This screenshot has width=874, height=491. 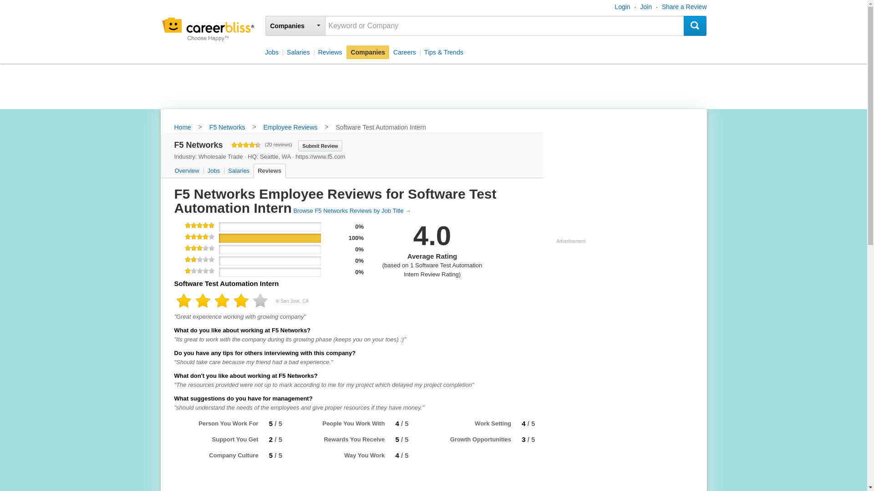 What do you see at coordinates (351, 210) in the screenshot?
I see `See all reviews at F5 Networks` at bounding box center [351, 210].